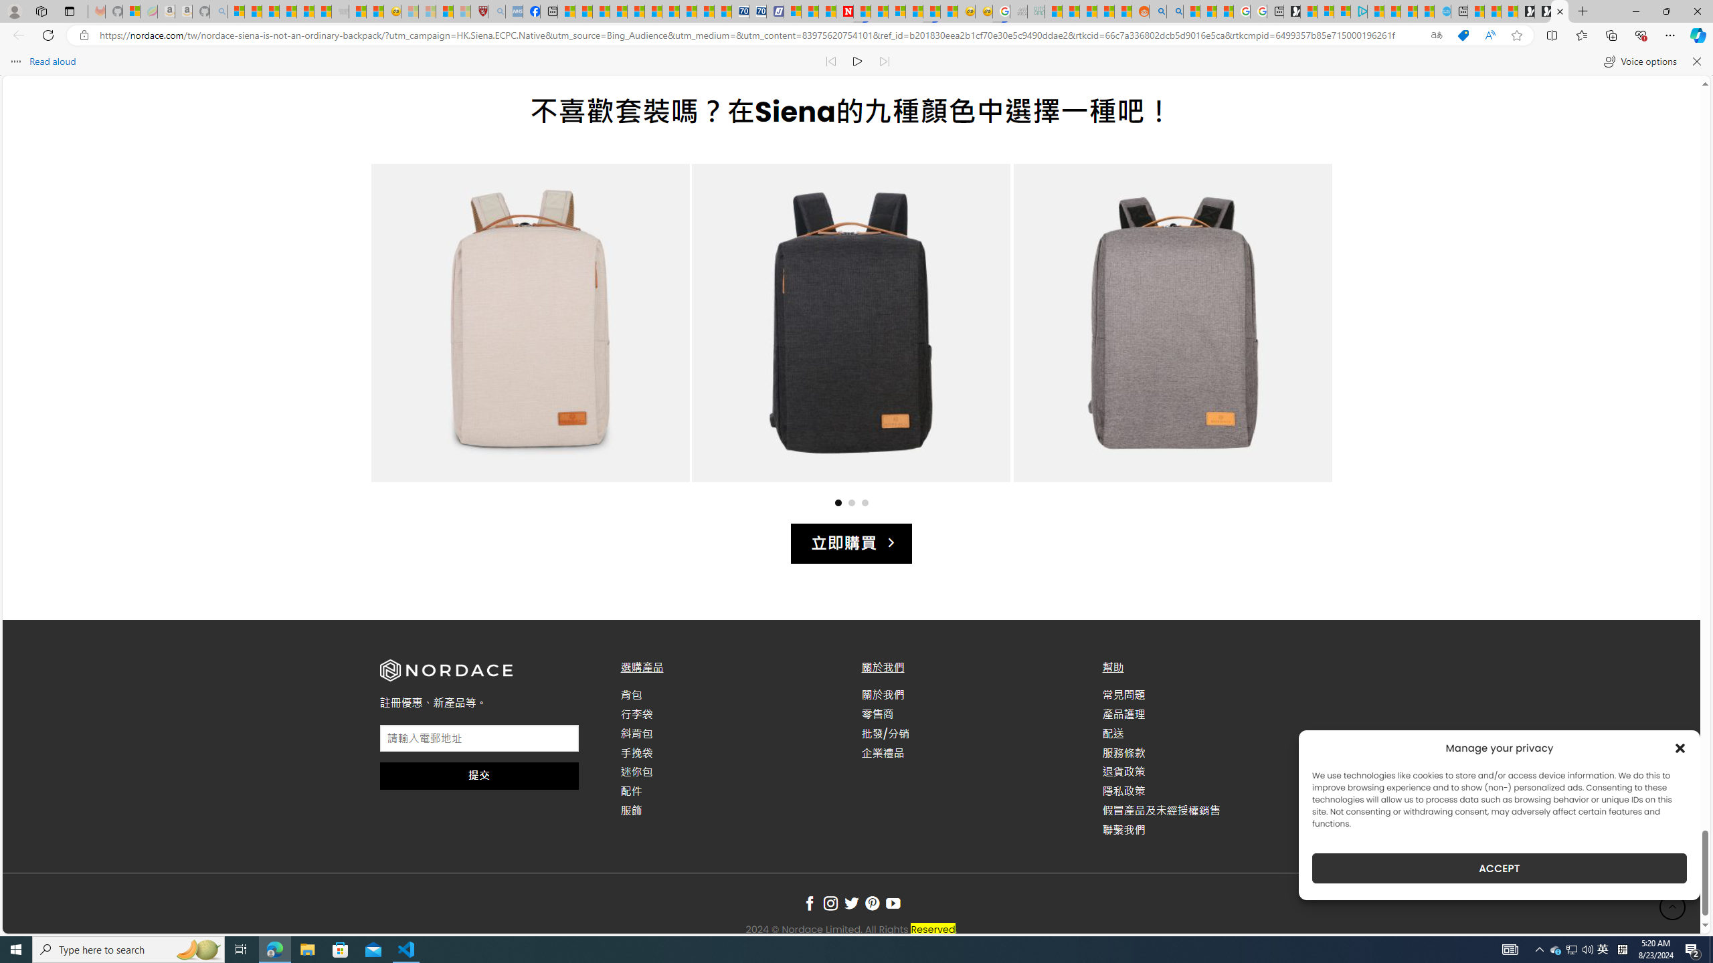 The image size is (1713, 963). Describe the element at coordinates (1463, 35) in the screenshot. I see `This site has coupons! Shopping in Microsoft Edge` at that location.